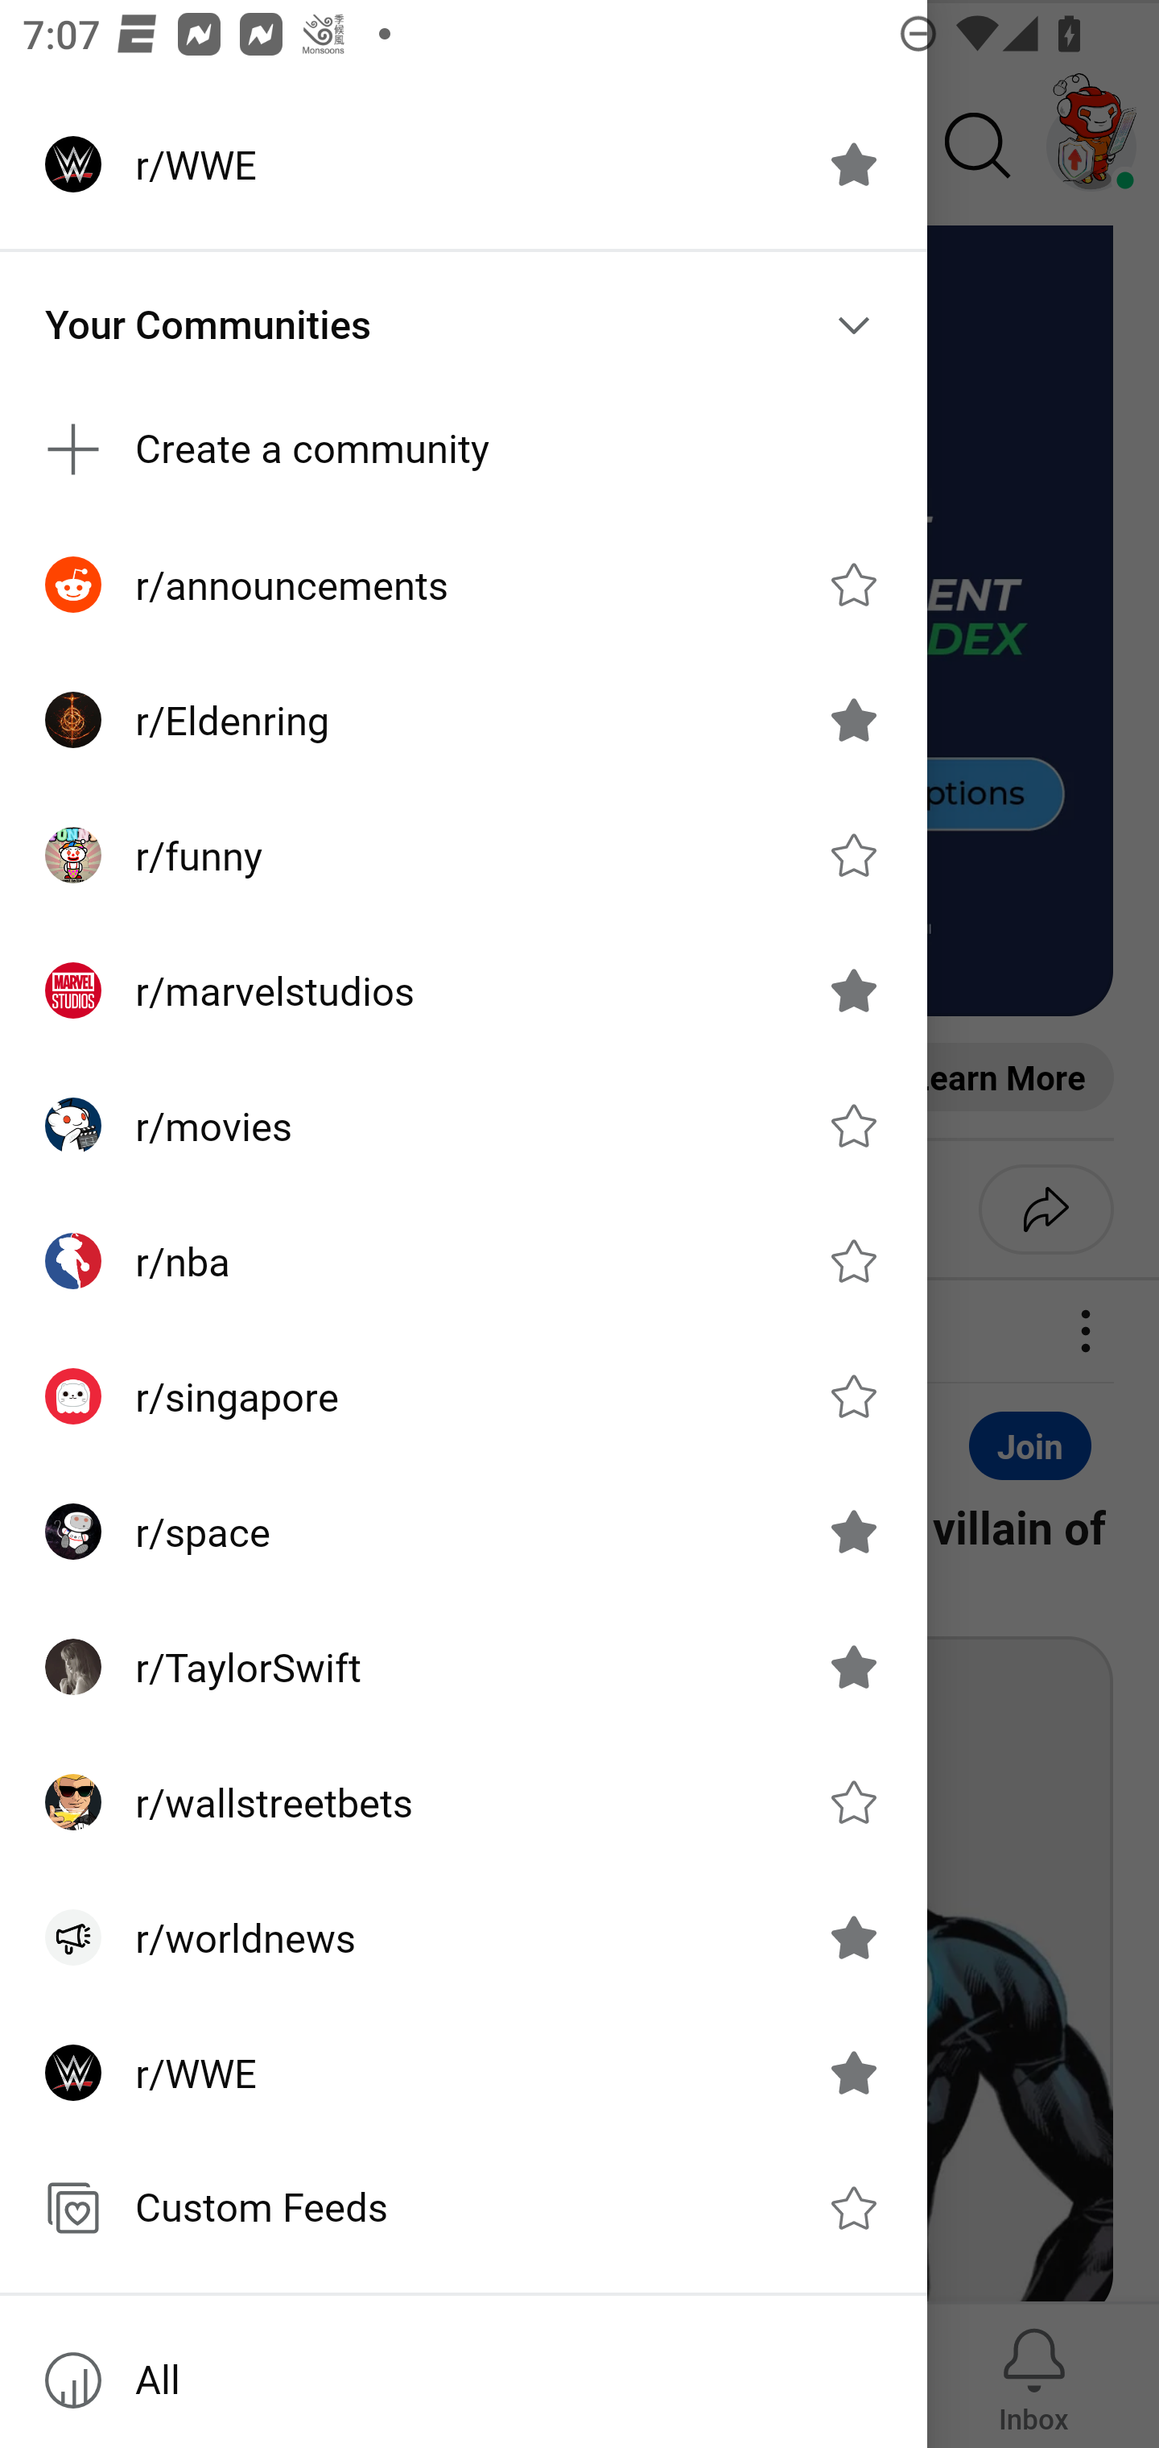  I want to click on r/worldnews Unfavorite r/worldnews, so click(464, 1937).